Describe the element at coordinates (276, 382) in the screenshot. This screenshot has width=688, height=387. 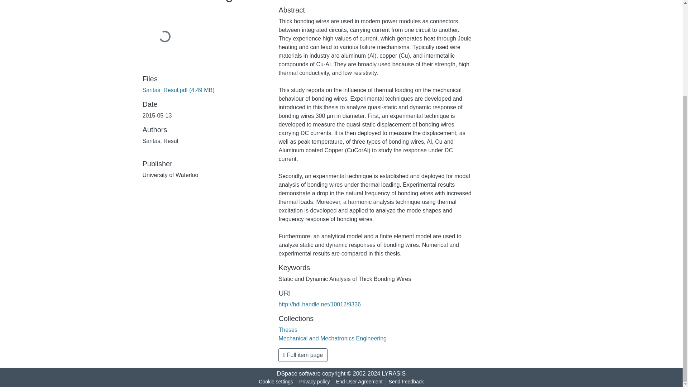
I see `Cookie settings` at that location.